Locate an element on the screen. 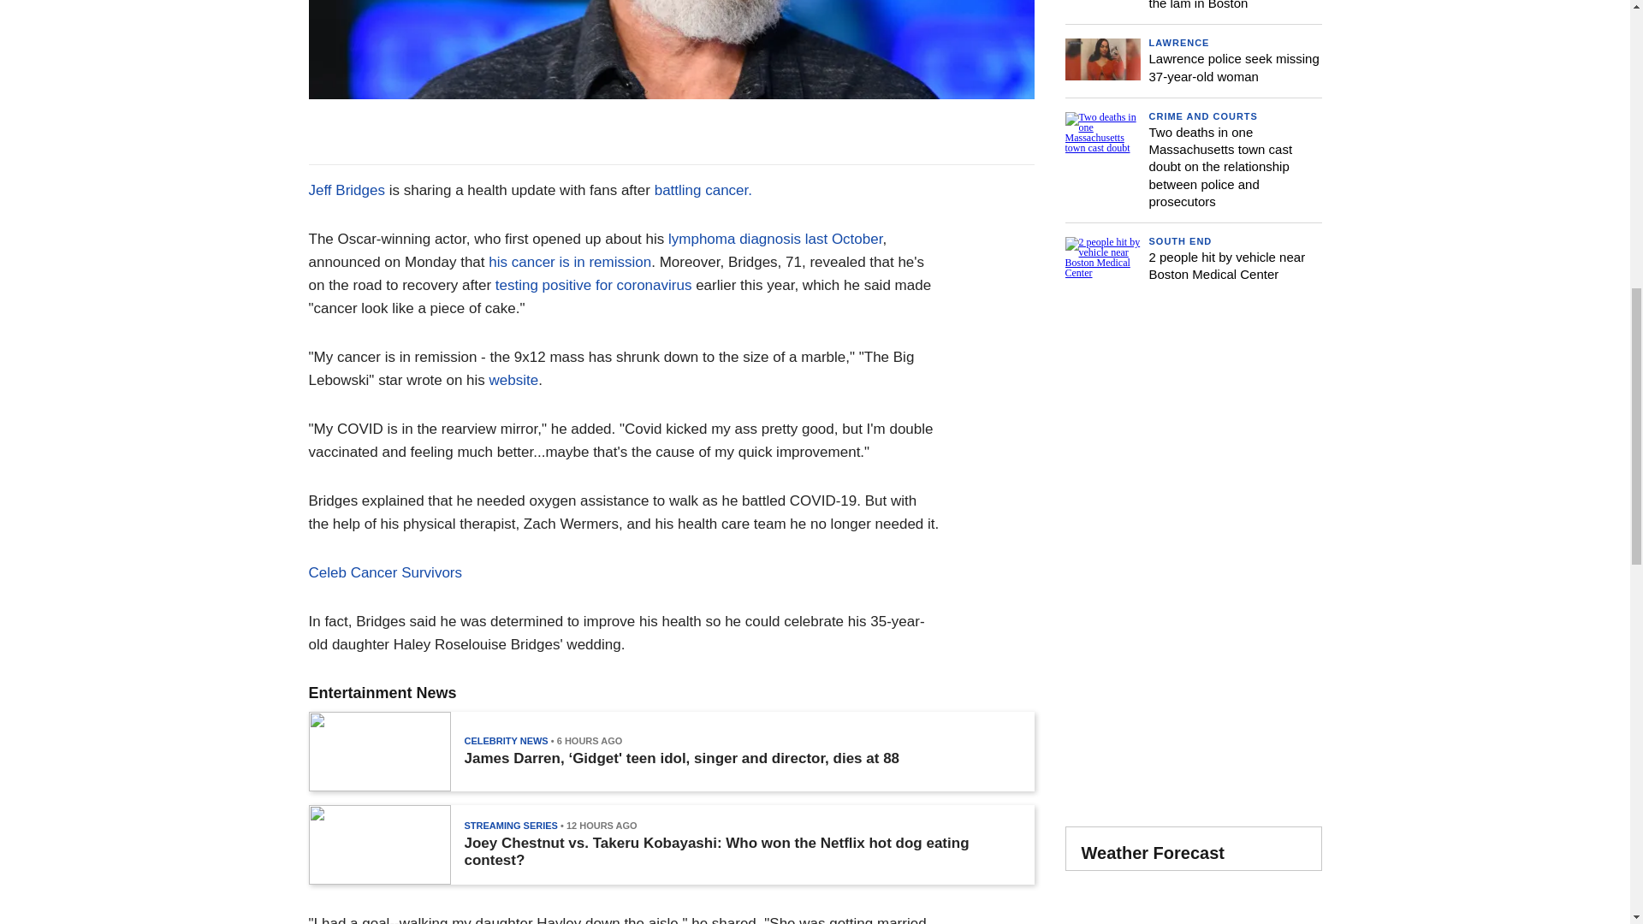 The width and height of the screenshot is (1643, 924). CELEBRITY NEWS is located at coordinates (505, 740).